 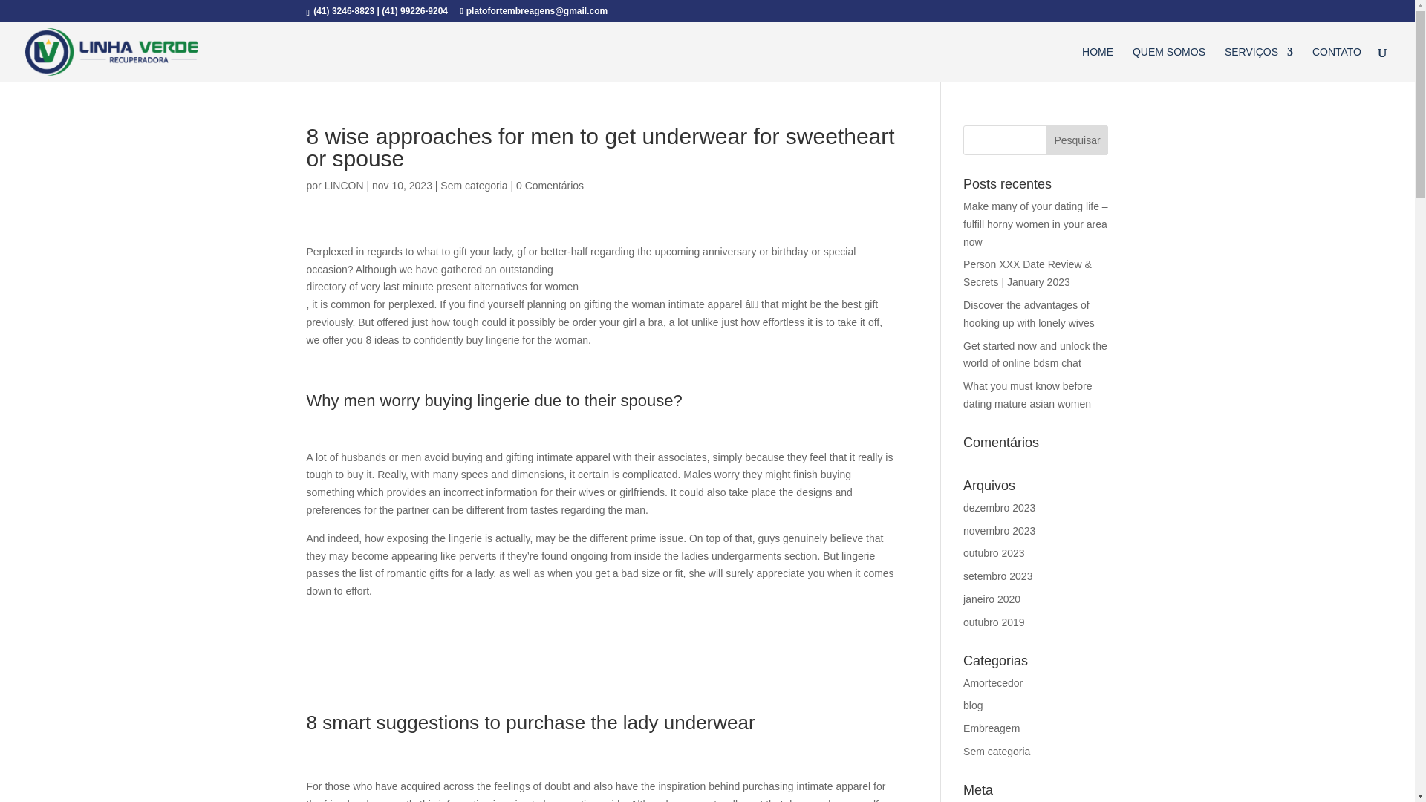 What do you see at coordinates (994, 622) in the screenshot?
I see `outubro 2019` at bounding box center [994, 622].